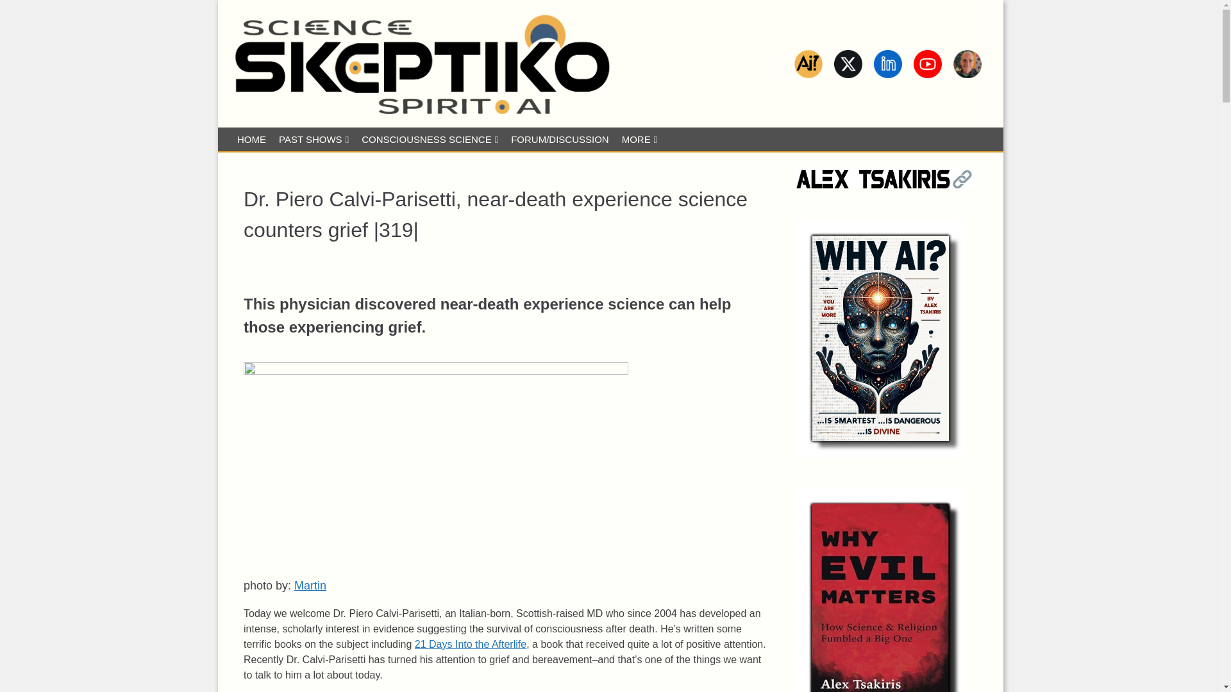 The width and height of the screenshot is (1231, 692). Describe the element at coordinates (471, 644) in the screenshot. I see `21 Days Into the Afterlife` at that location.